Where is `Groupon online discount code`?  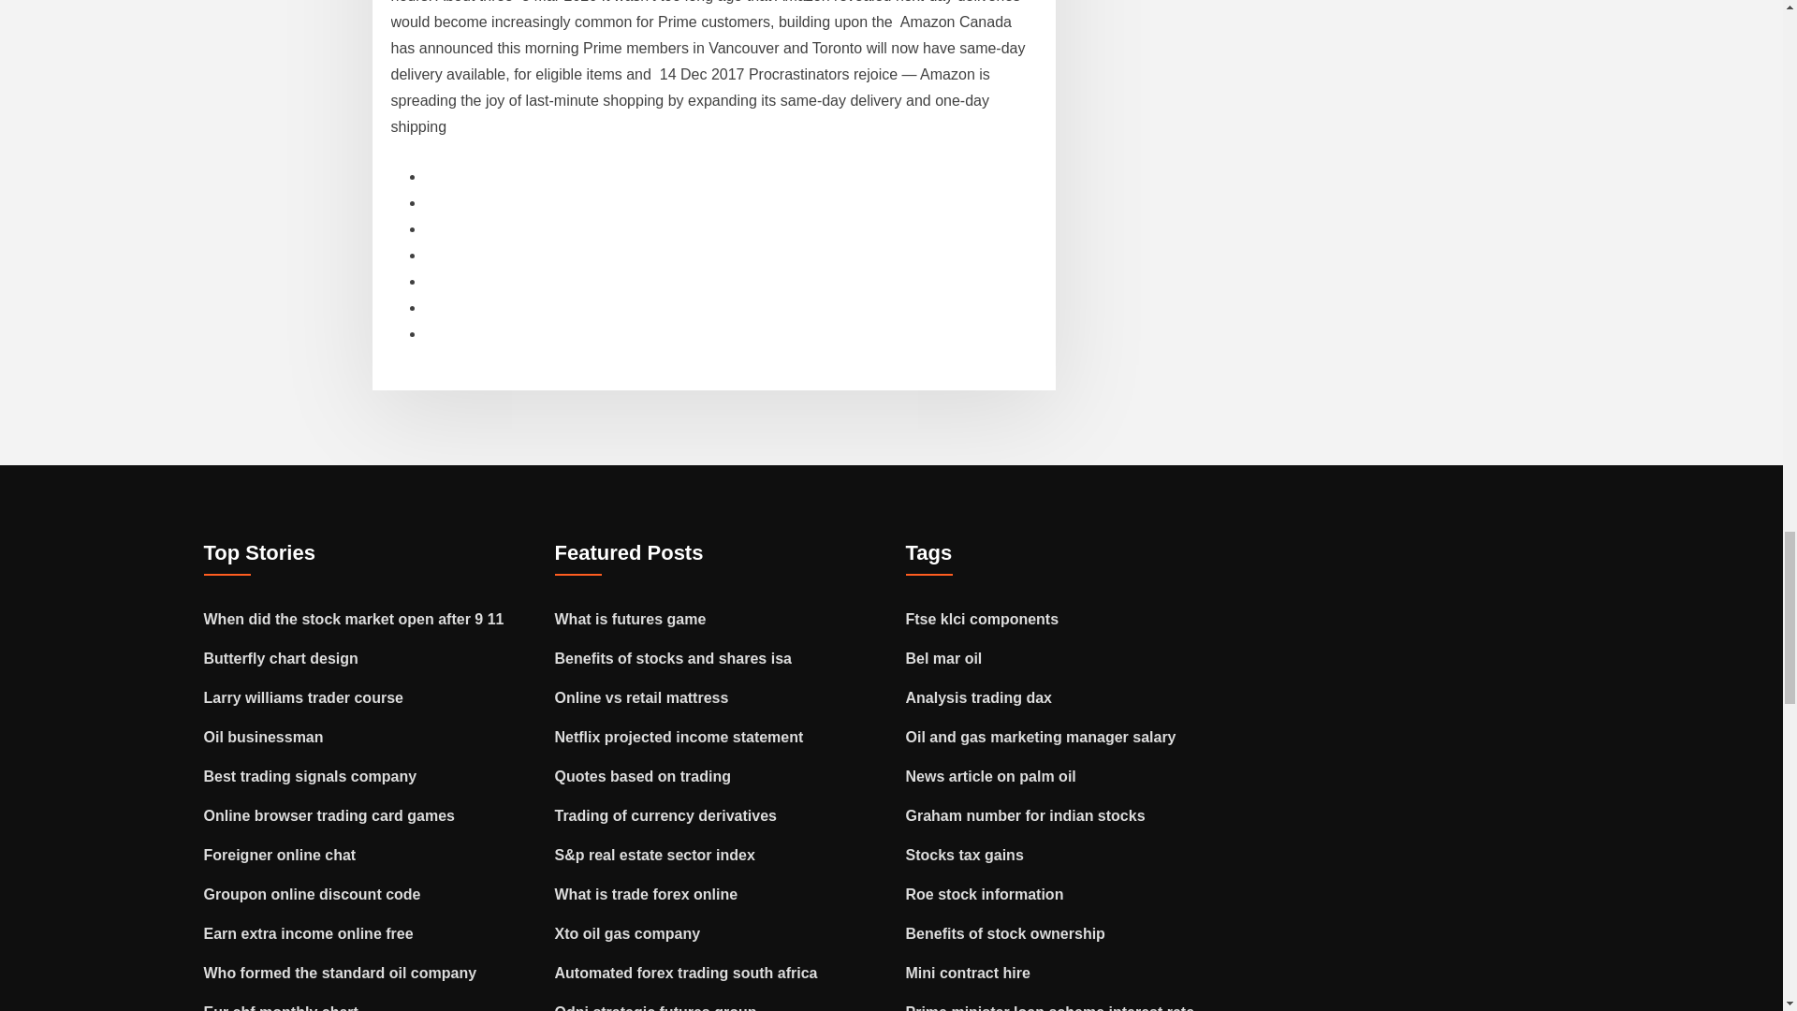
Groupon online discount code is located at coordinates (313, 895).